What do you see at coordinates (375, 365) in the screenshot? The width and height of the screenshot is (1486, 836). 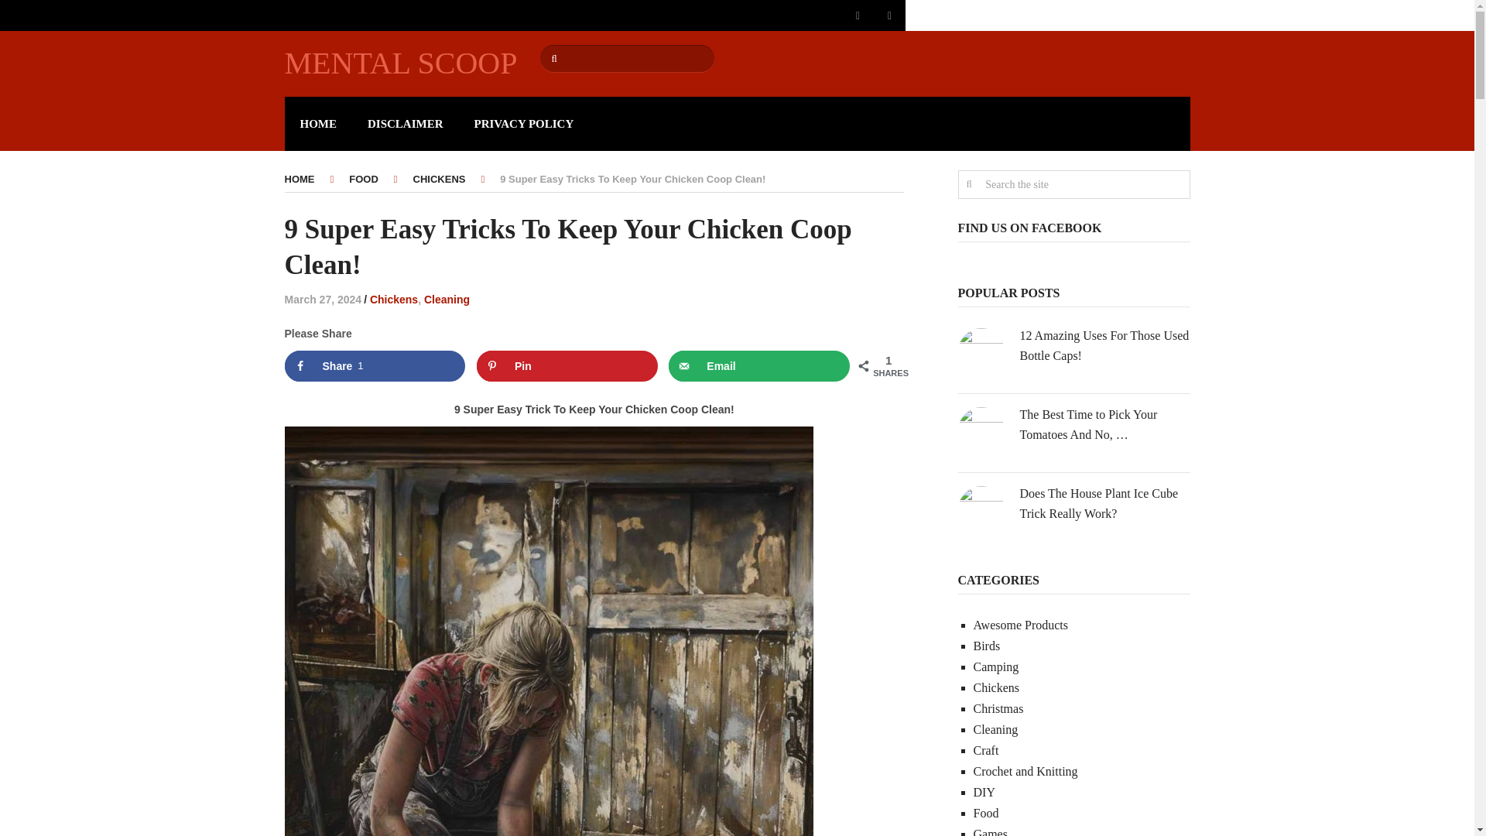 I see `Share on Facebook` at bounding box center [375, 365].